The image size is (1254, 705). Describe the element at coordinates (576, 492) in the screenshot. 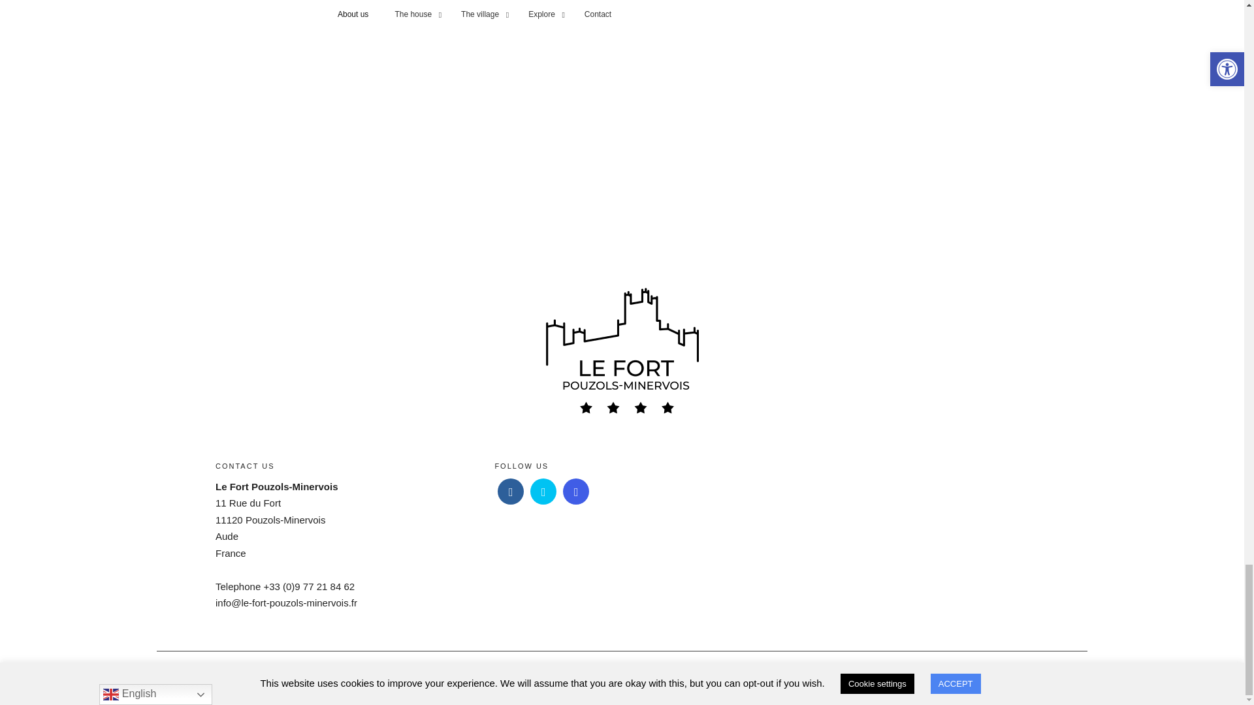

I see `Instagram` at that location.